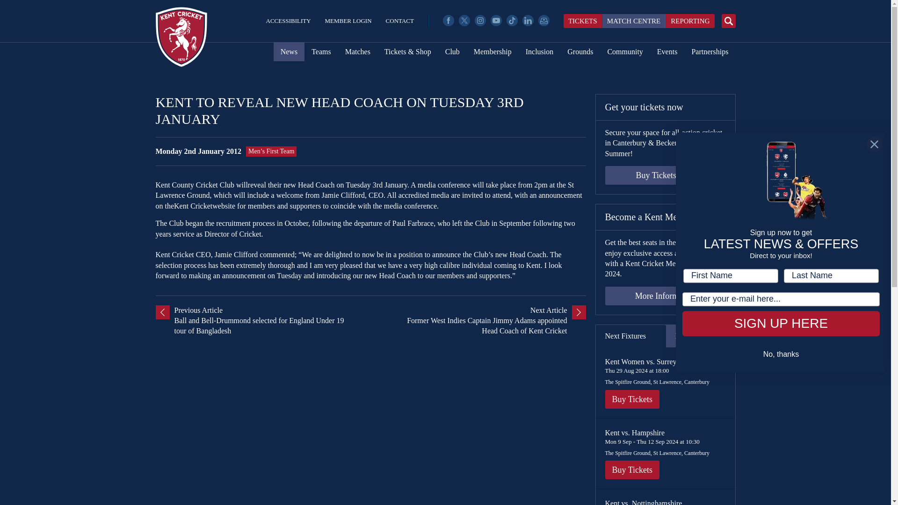 The image size is (898, 505). I want to click on Instagram, so click(480, 21).